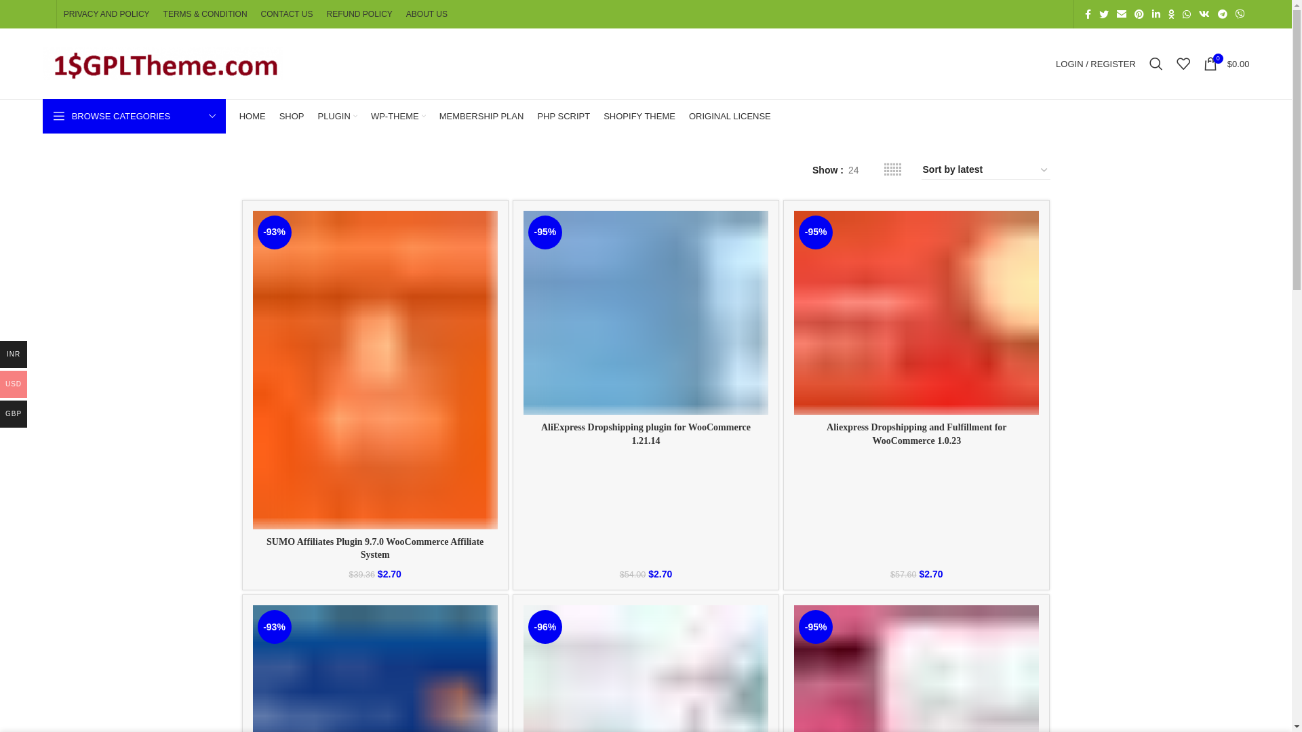  What do you see at coordinates (1227, 64) in the screenshot?
I see `0
$0.00` at bounding box center [1227, 64].